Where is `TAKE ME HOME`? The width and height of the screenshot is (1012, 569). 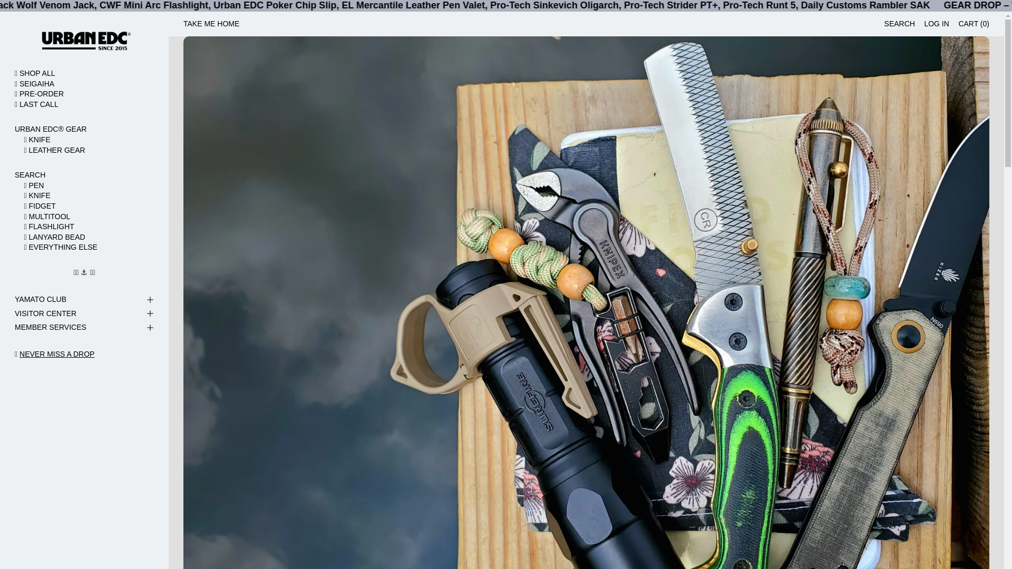
TAKE ME HOME is located at coordinates (211, 24).